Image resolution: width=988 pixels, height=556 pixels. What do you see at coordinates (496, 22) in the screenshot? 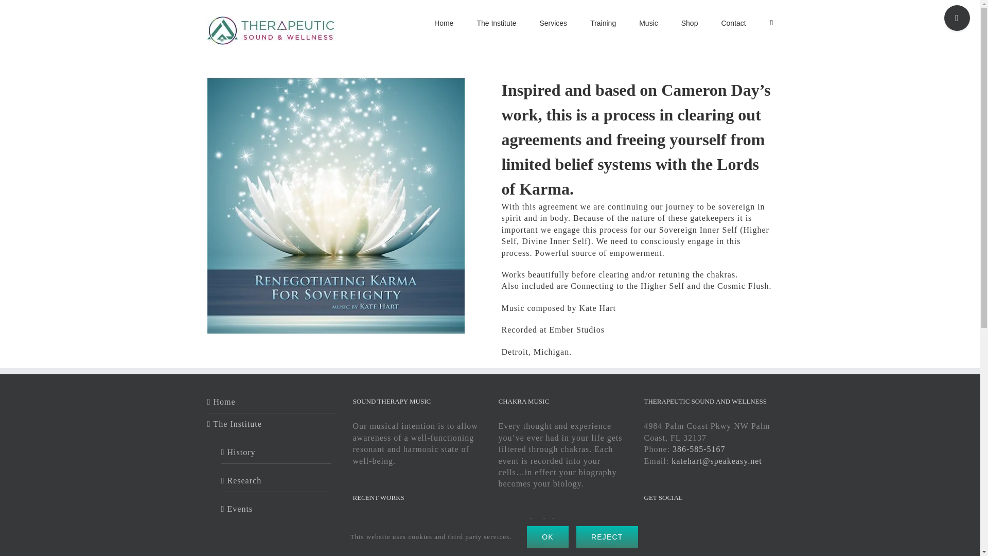
I see `The Institute` at bounding box center [496, 22].